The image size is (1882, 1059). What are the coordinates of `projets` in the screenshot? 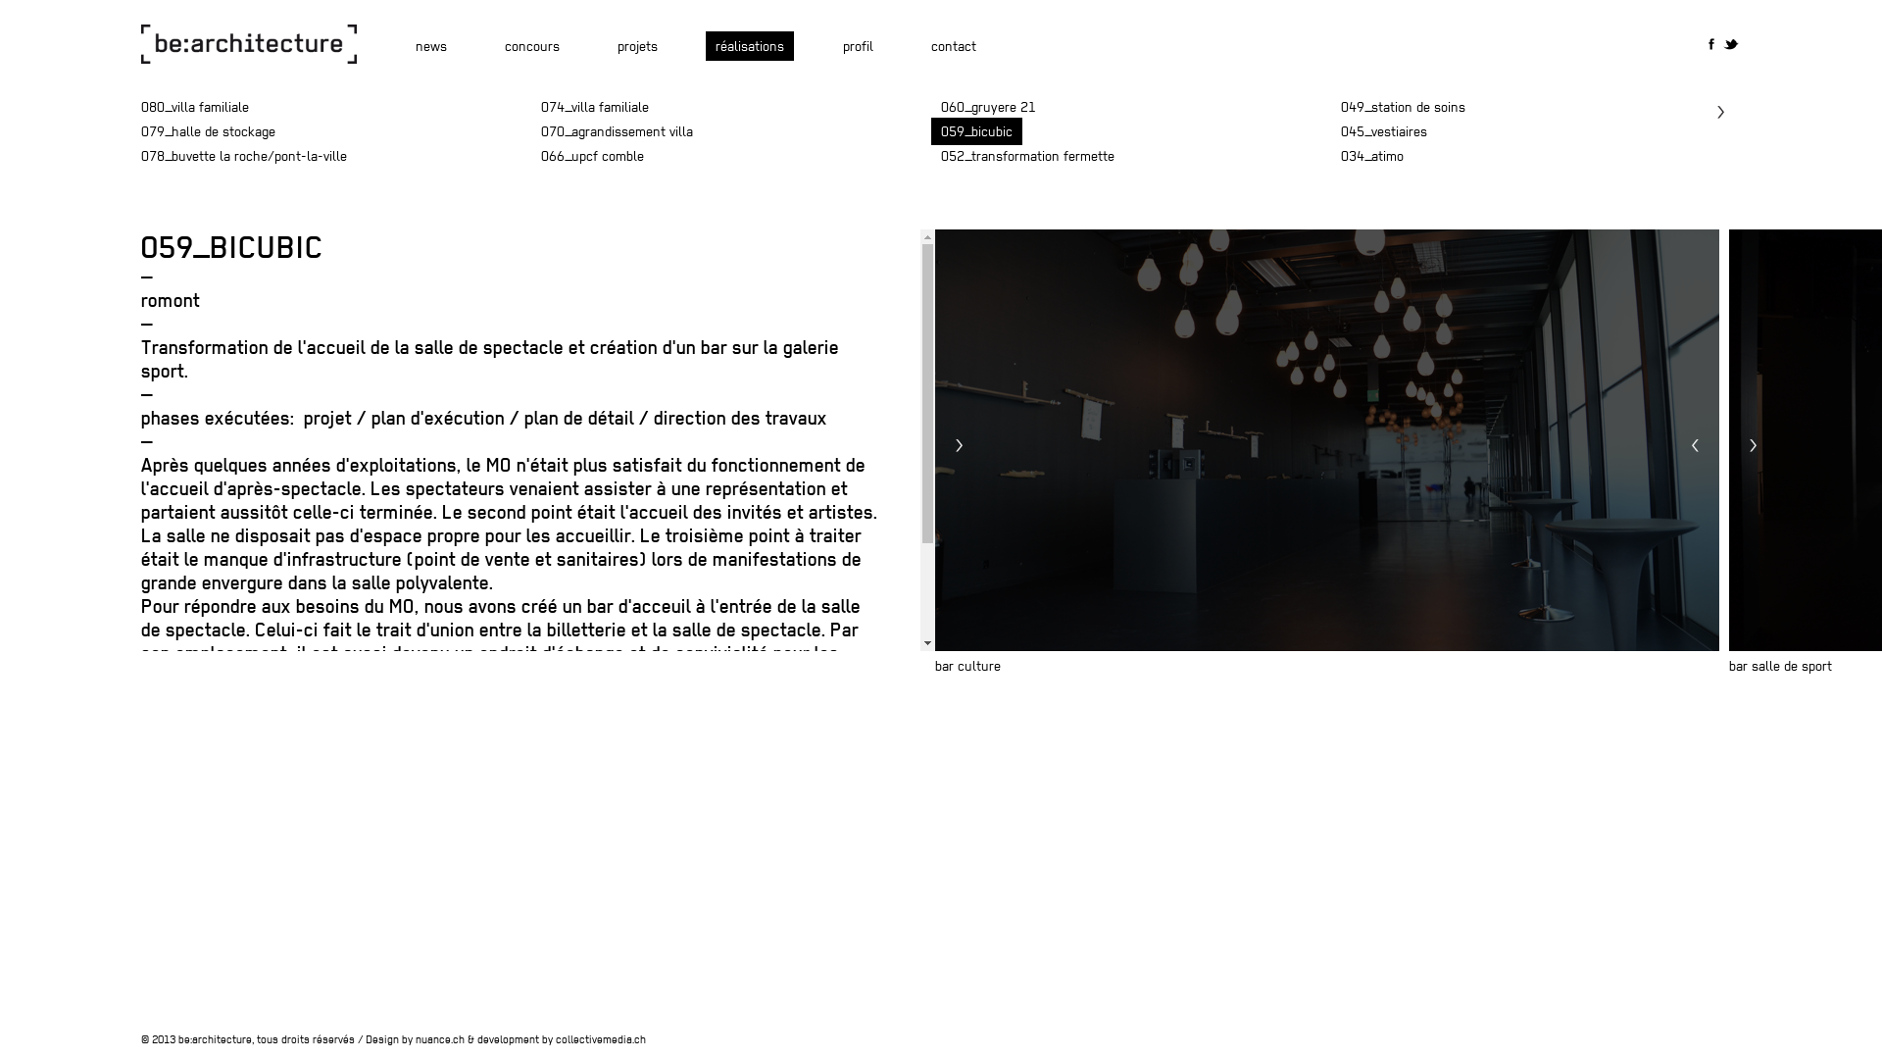 It's located at (637, 46).